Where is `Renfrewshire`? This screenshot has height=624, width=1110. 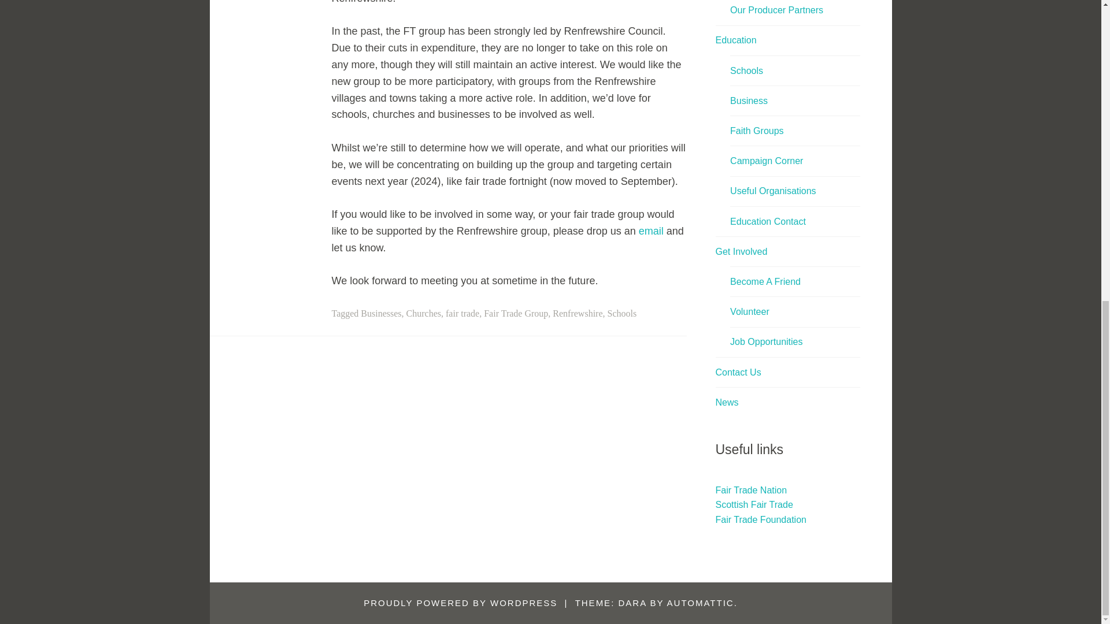 Renfrewshire is located at coordinates (578, 313).